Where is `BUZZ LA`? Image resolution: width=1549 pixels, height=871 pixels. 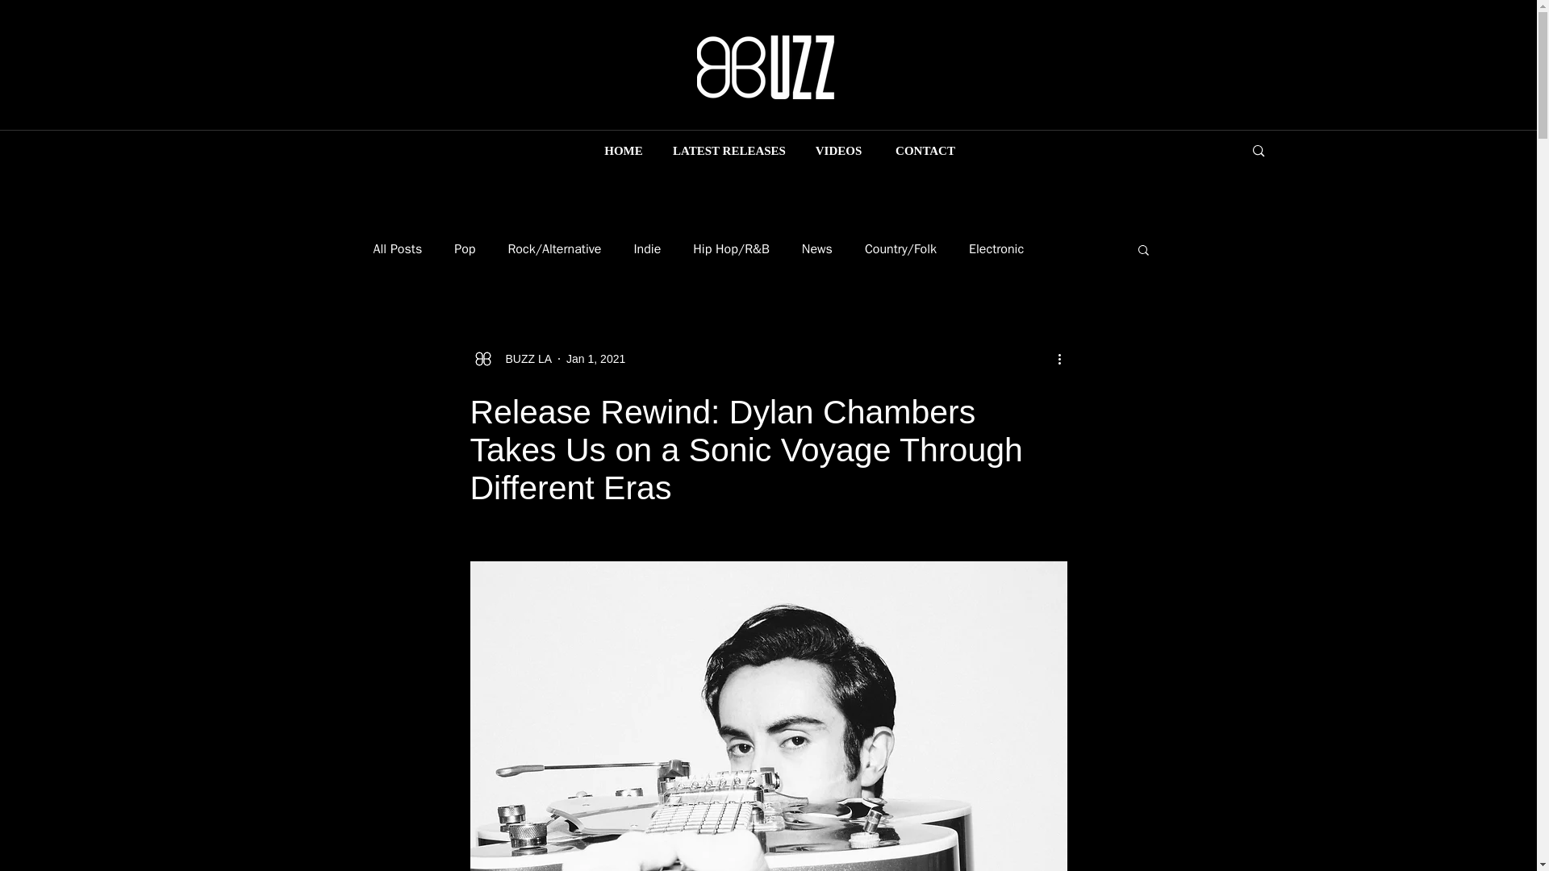 BUZZ LA is located at coordinates (510, 358).